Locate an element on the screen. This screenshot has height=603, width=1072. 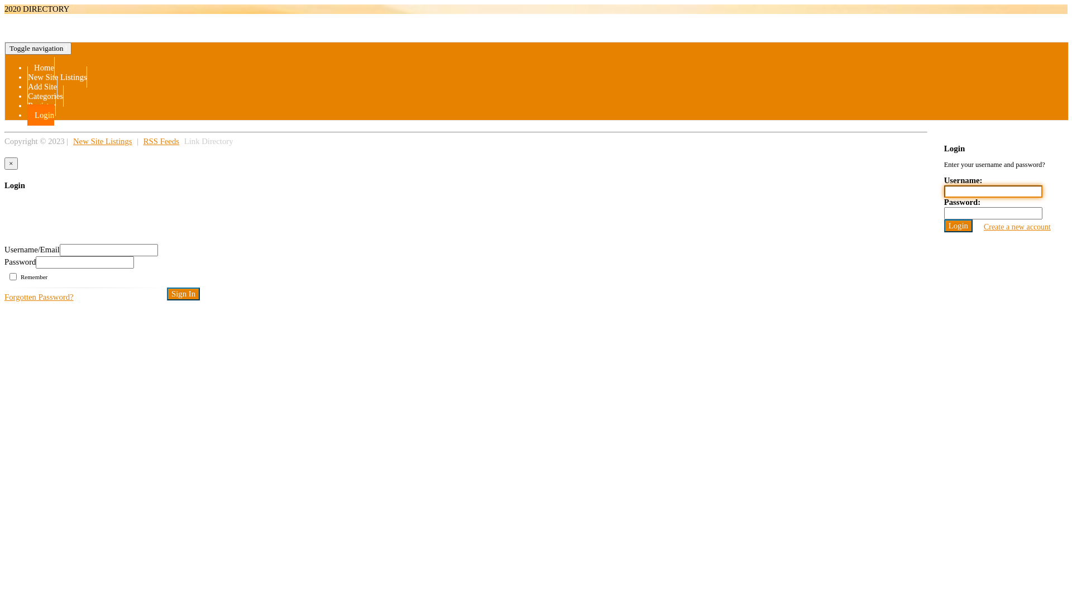
Forgotten Password? is located at coordinates (39, 297).